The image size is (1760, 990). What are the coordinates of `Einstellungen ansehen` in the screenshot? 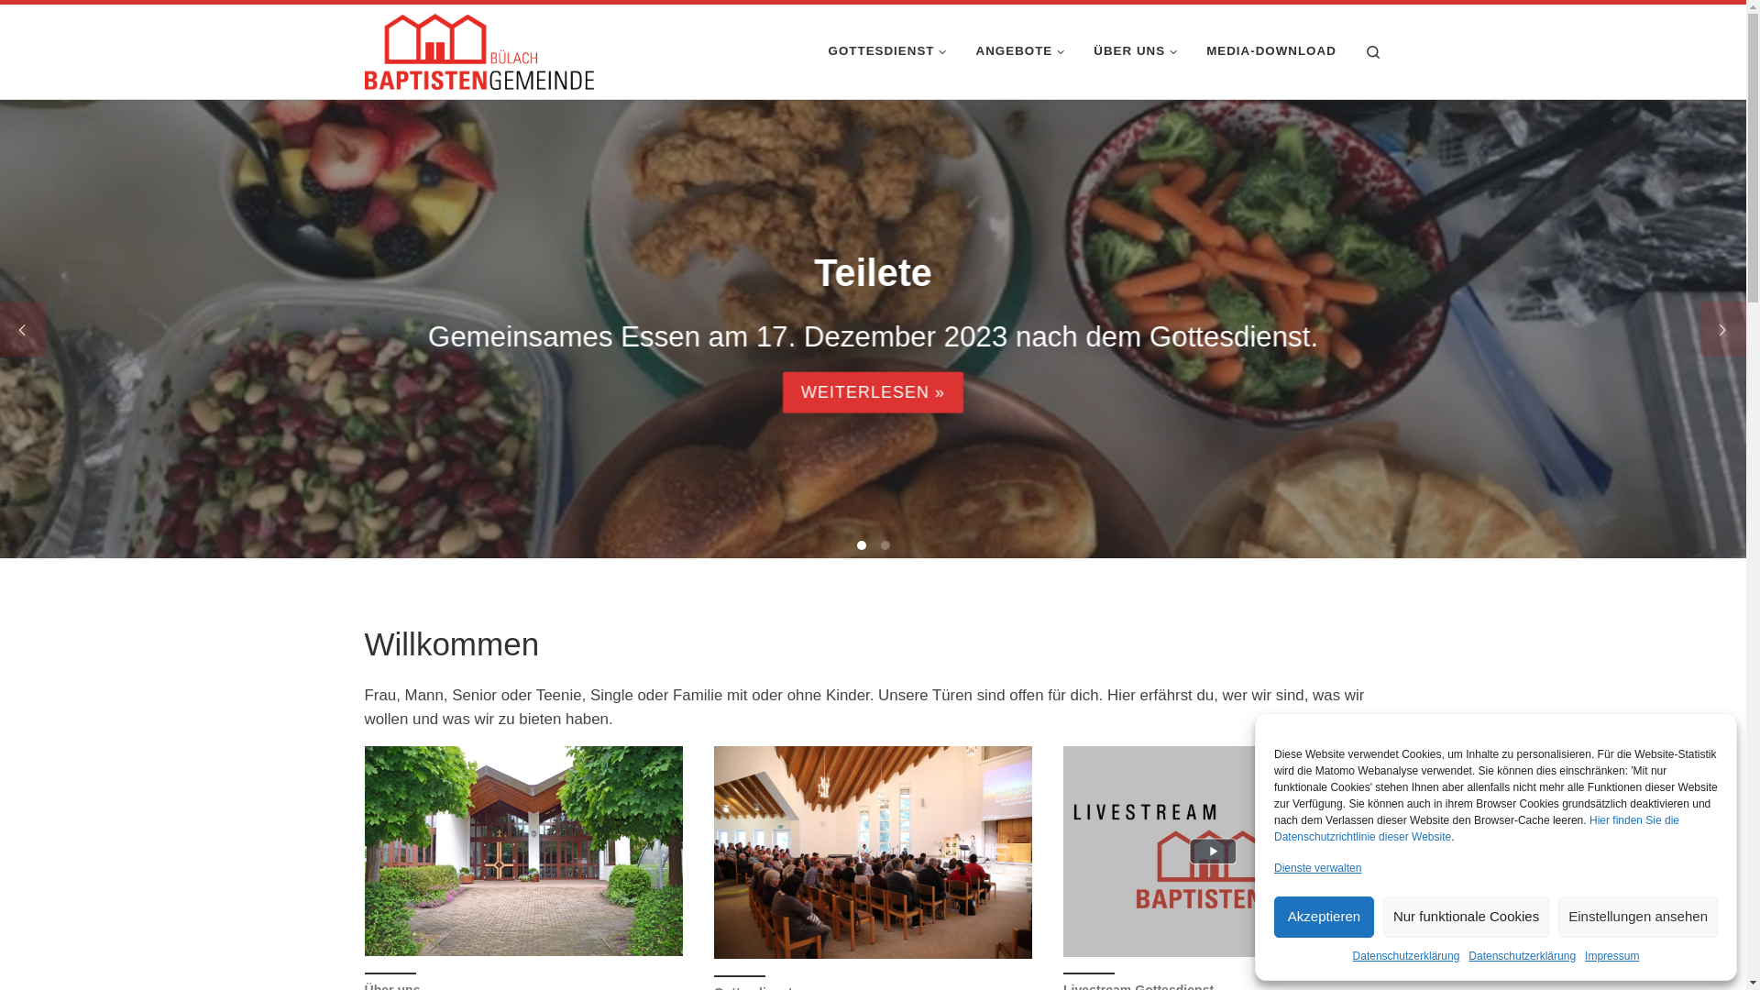 It's located at (1638, 917).